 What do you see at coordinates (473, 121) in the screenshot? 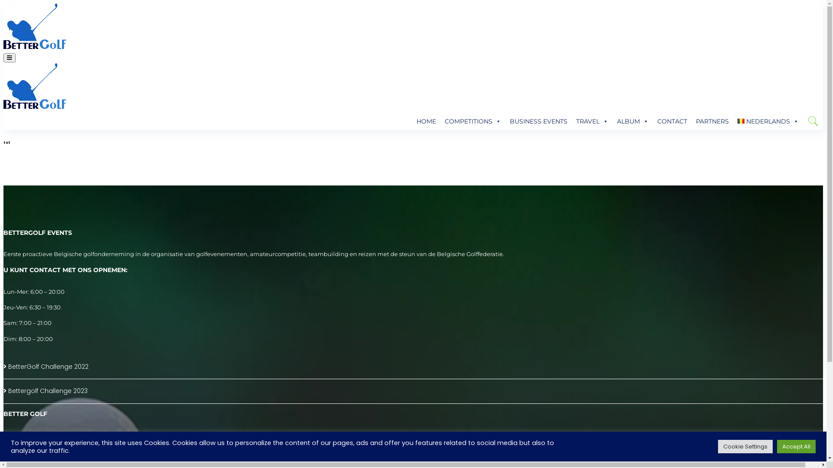
I see `COMPETITIONS` at bounding box center [473, 121].